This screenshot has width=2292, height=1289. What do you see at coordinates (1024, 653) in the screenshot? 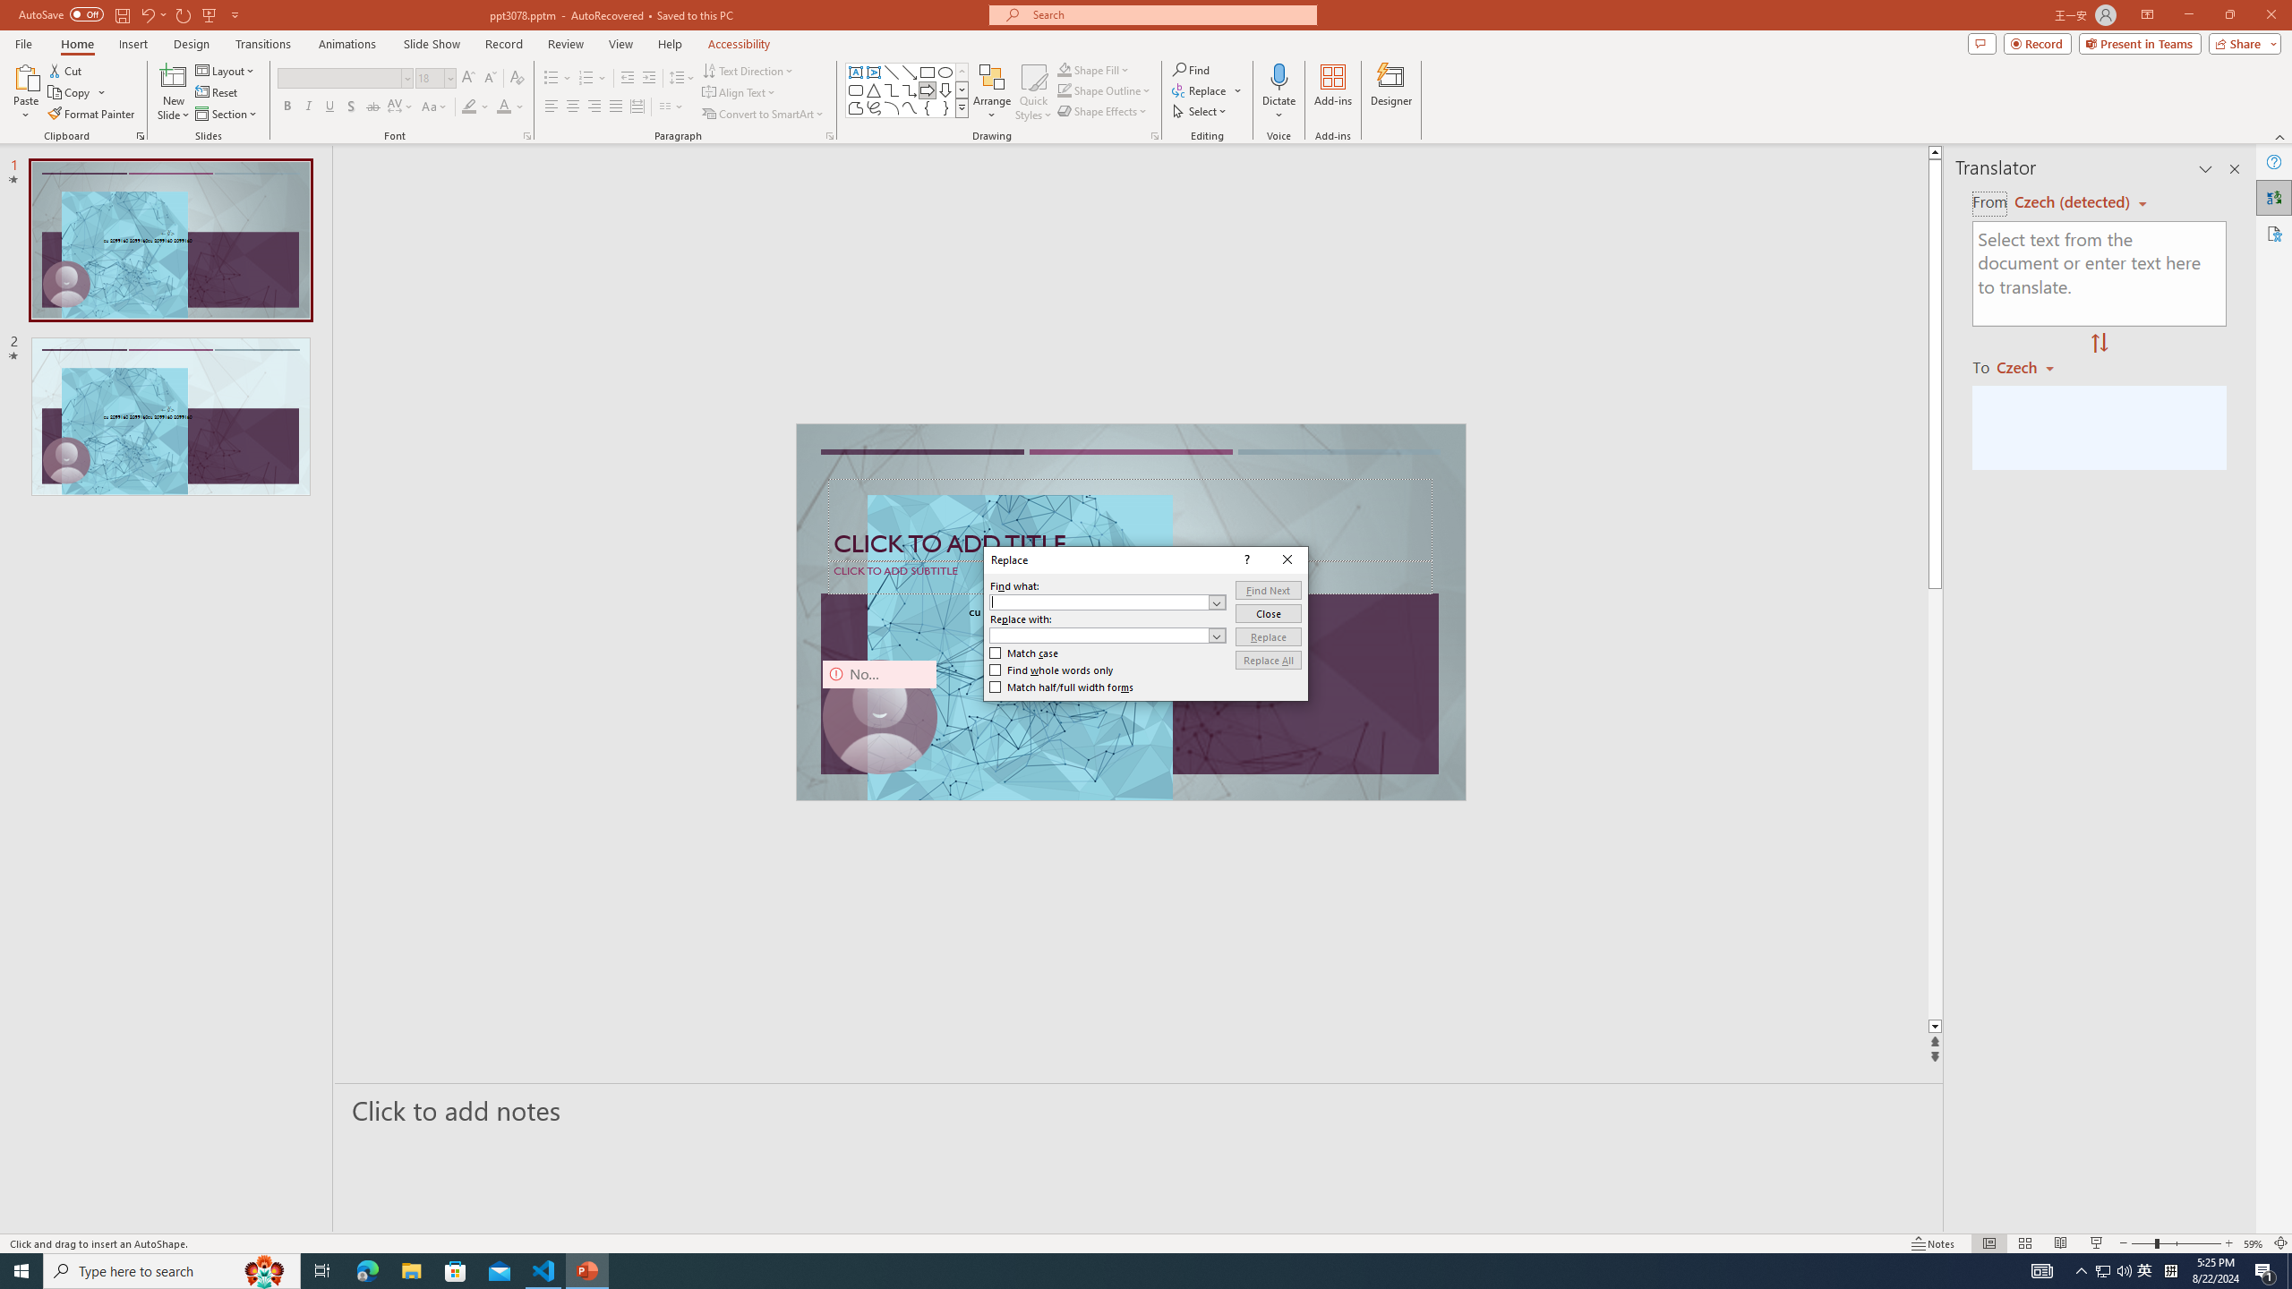
I see `Match case` at bounding box center [1024, 653].